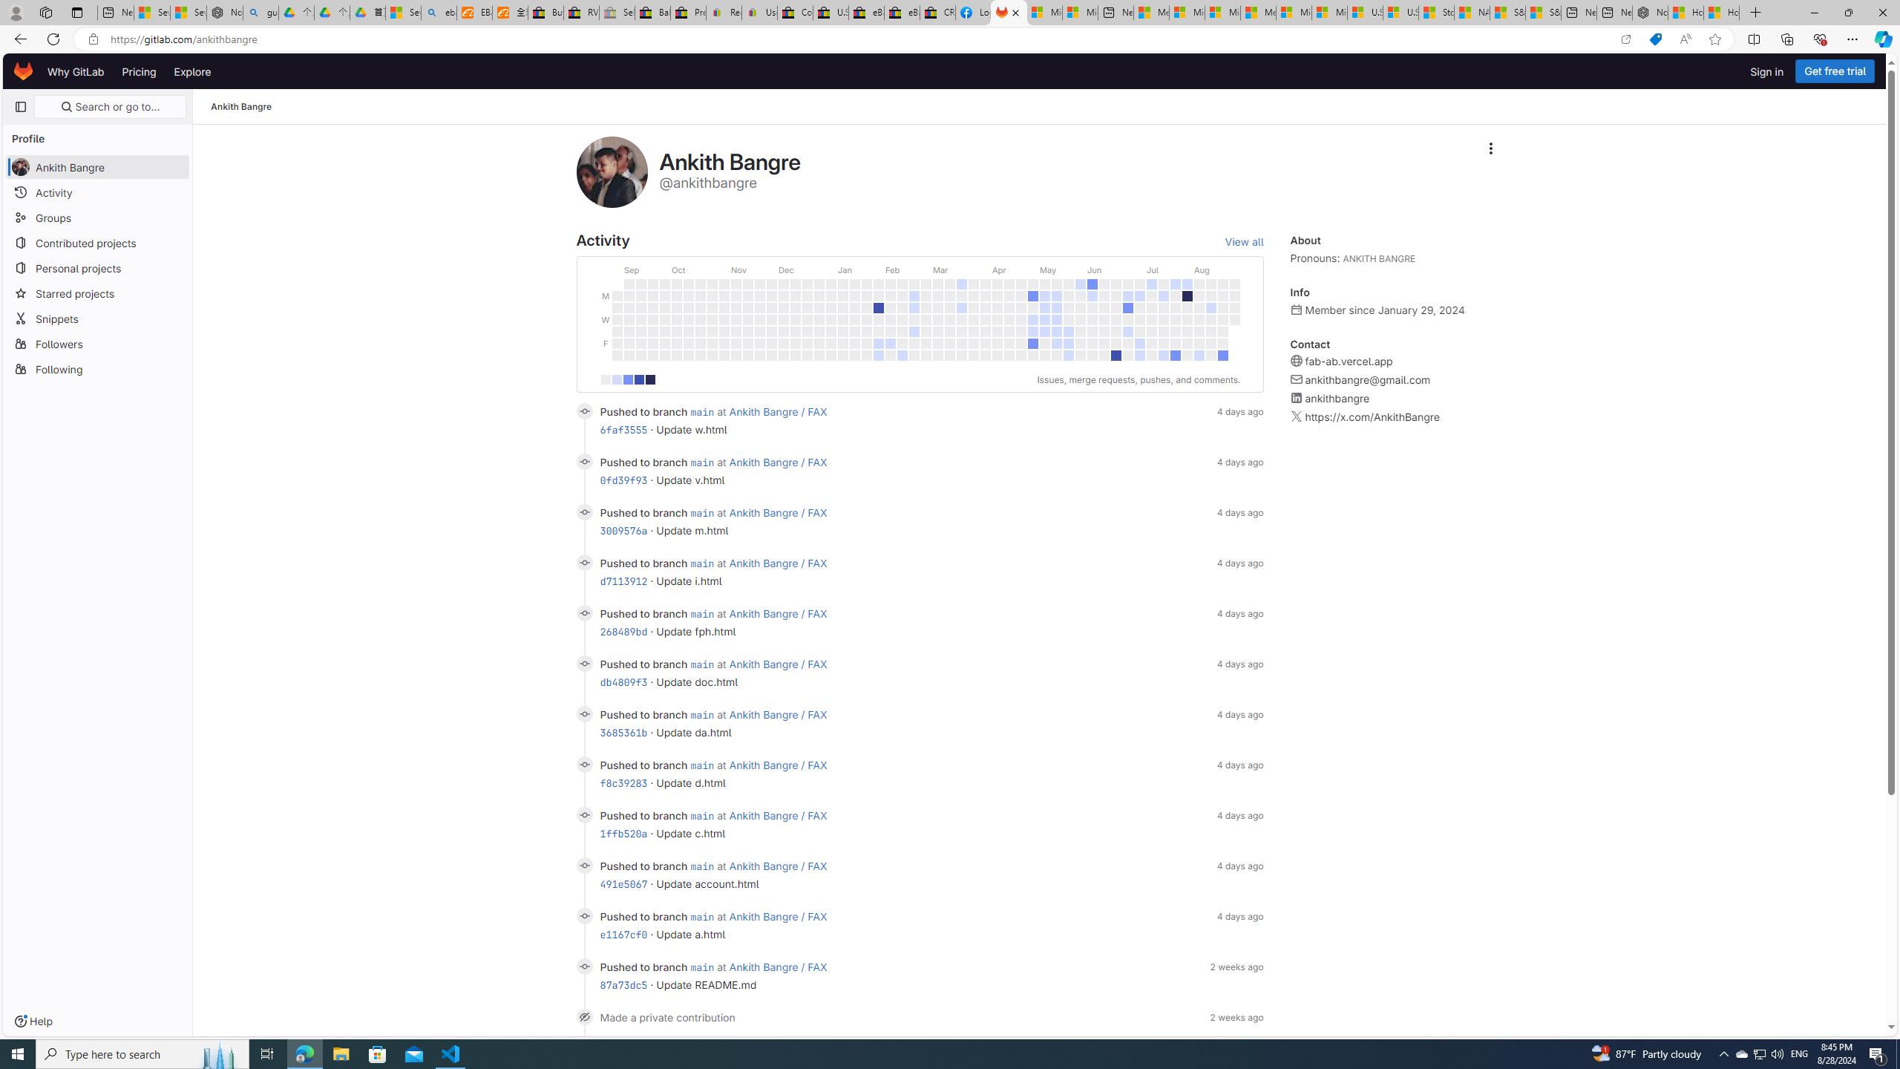 The image size is (1900, 1069). What do you see at coordinates (724, 13) in the screenshot?
I see `Register: Create a personal eBay account` at bounding box center [724, 13].